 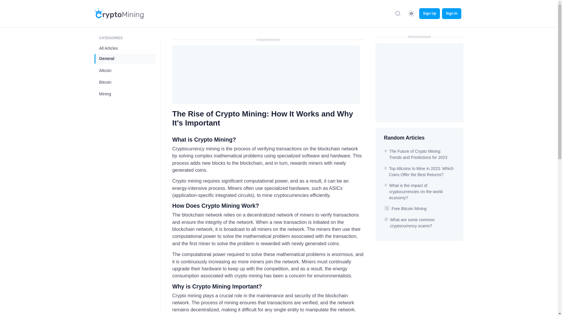 What do you see at coordinates (125, 94) in the screenshot?
I see `Mining` at bounding box center [125, 94].